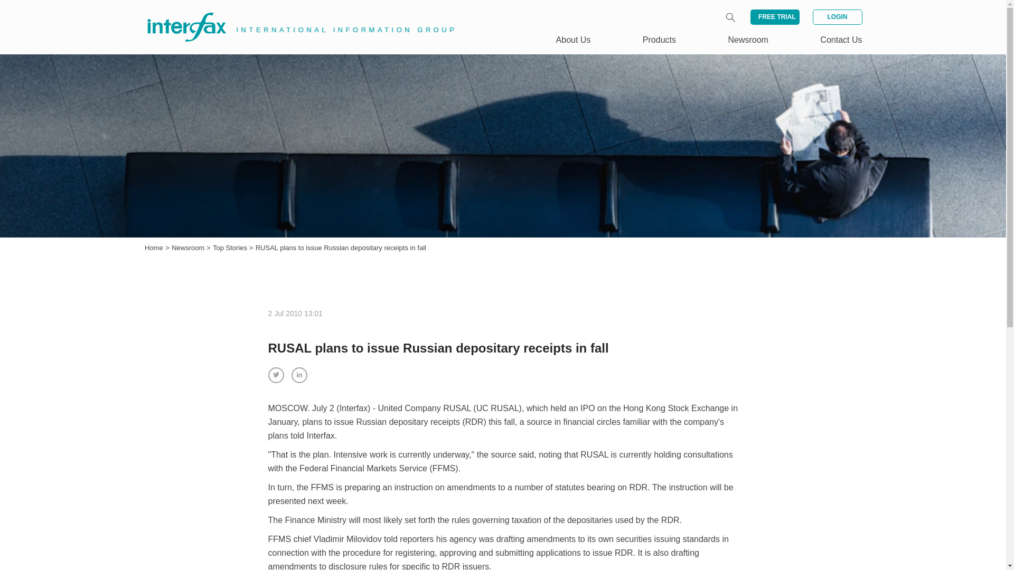  Describe the element at coordinates (154, 248) in the screenshot. I see `Home` at that location.